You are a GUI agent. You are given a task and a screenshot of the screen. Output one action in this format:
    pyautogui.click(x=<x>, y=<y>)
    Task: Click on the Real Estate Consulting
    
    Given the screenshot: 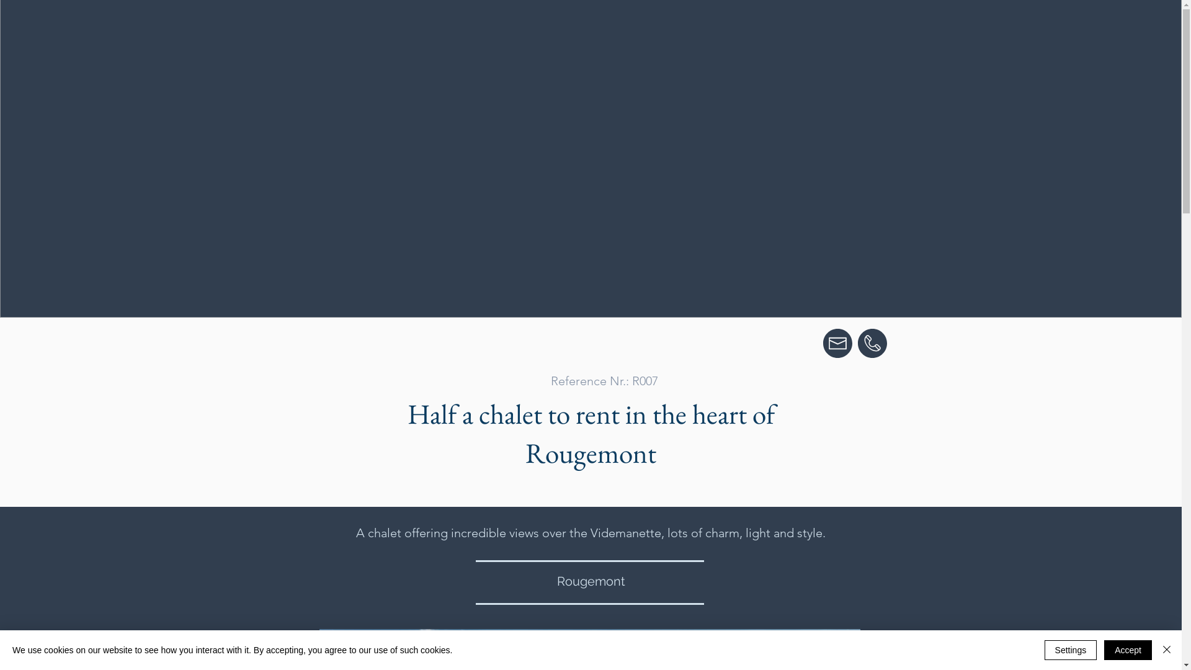 What is the action you would take?
    pyautogui.click(x=551, y=32)
    